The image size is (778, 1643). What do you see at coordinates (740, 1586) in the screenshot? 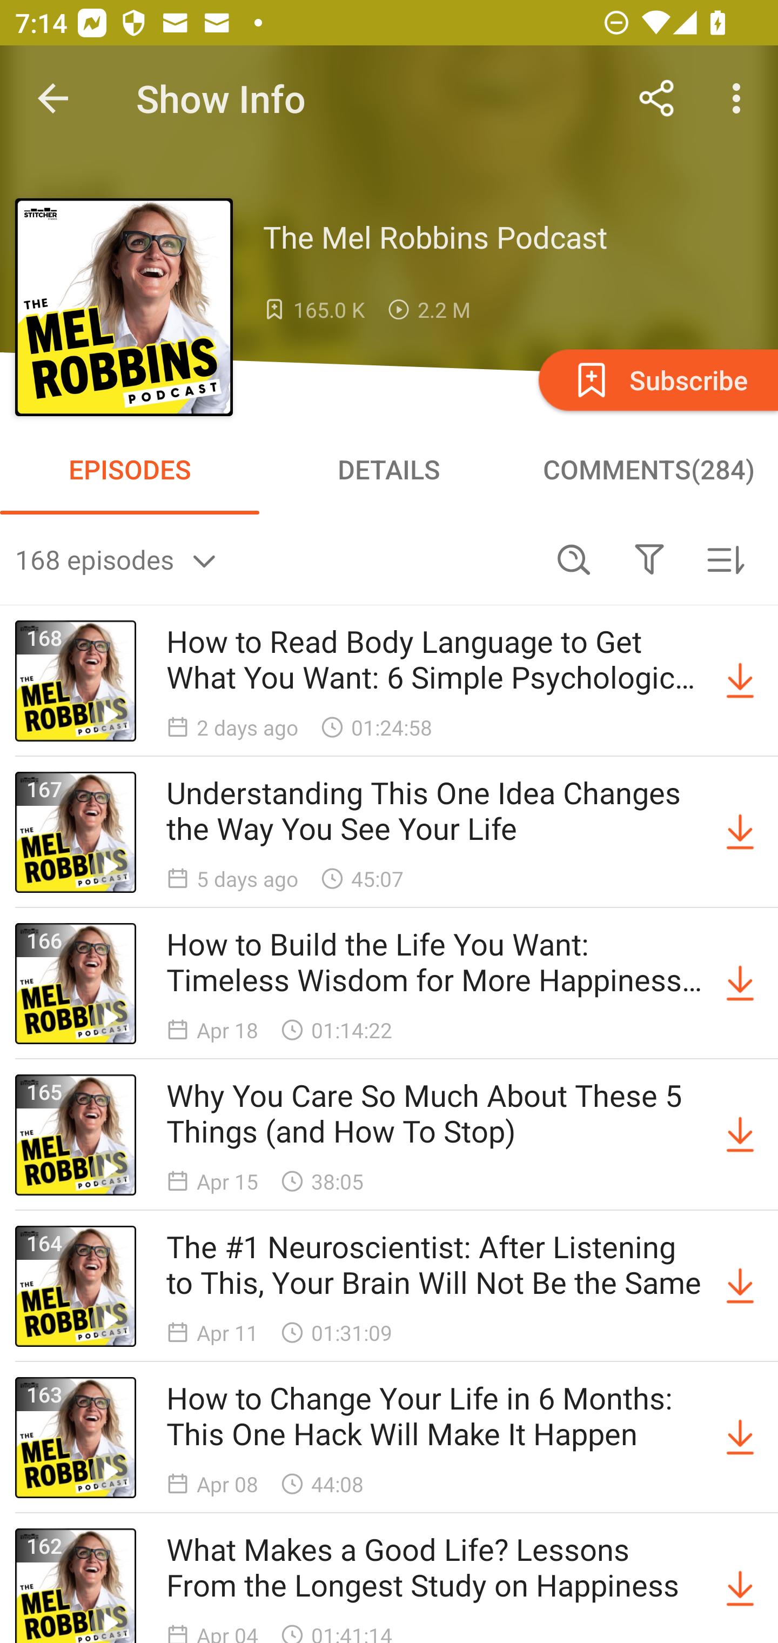
I see `Download` at bounding box center [740, 1586].